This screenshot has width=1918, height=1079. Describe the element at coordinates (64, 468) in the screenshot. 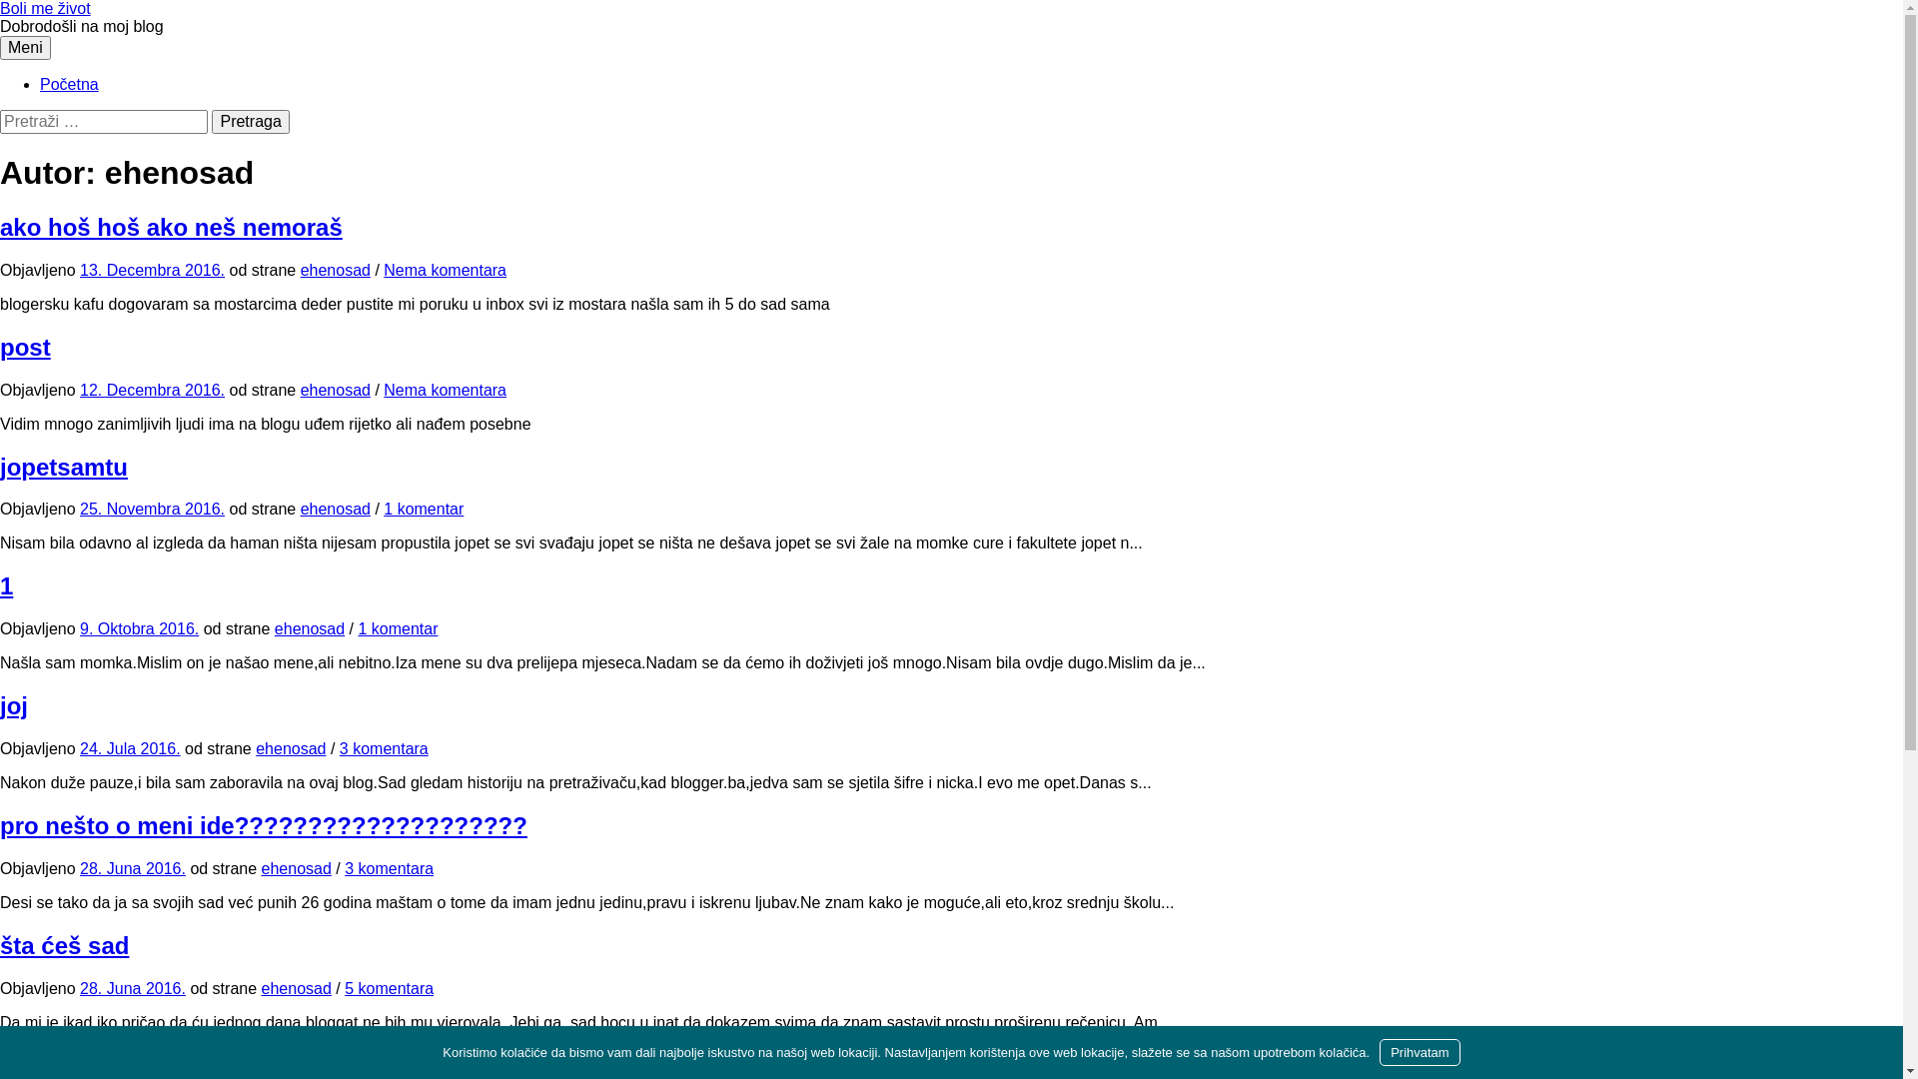

I see `jopetsamtu` at that location.